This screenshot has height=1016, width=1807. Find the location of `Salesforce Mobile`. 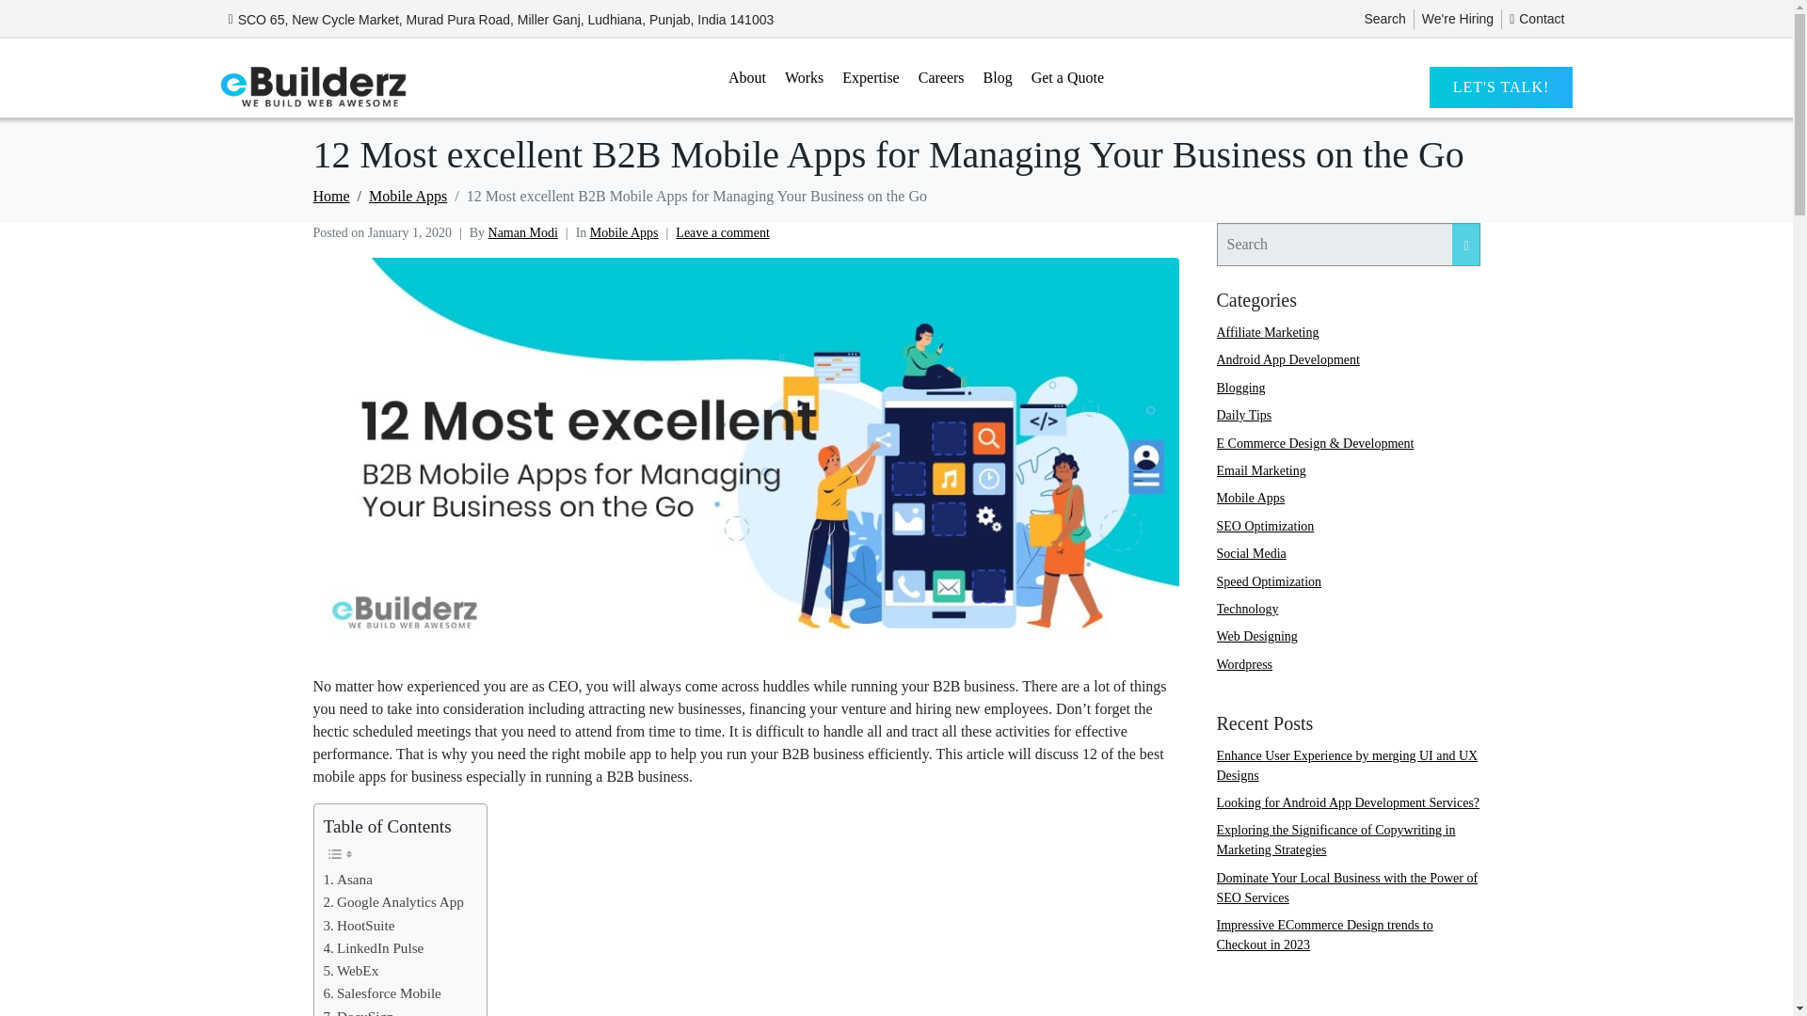

Salesforce Mobile is located at coordinates (382, 993).